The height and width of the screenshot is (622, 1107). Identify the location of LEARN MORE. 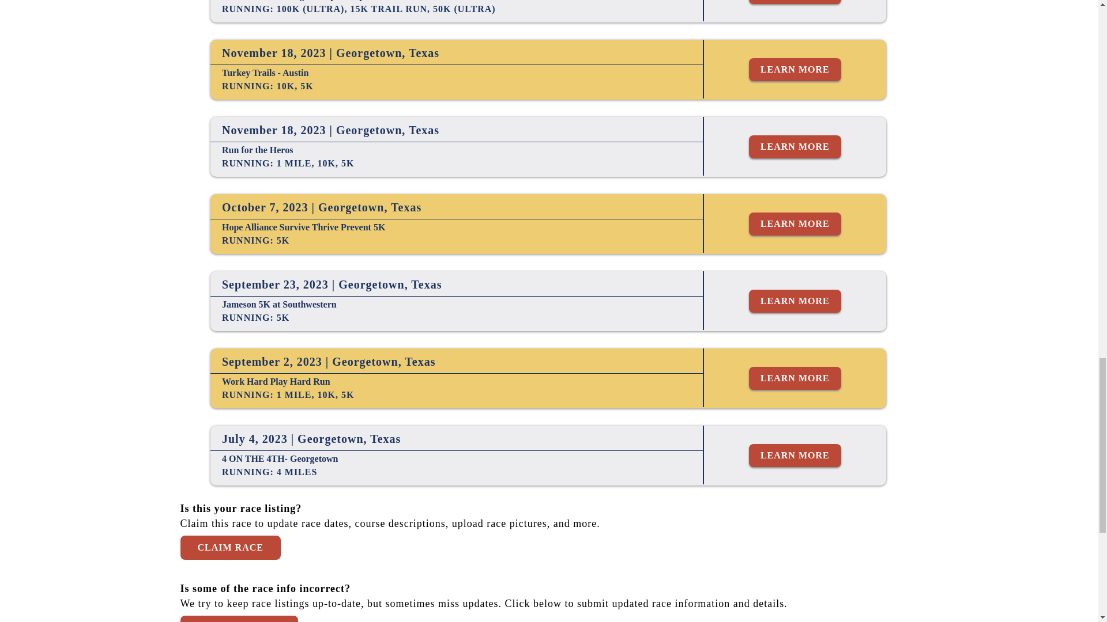
(795, 147).